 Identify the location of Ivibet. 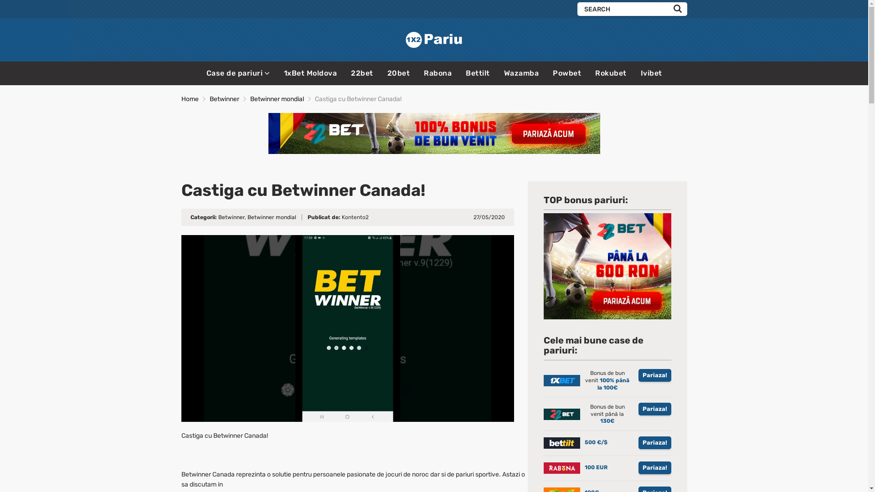
(652, 73).